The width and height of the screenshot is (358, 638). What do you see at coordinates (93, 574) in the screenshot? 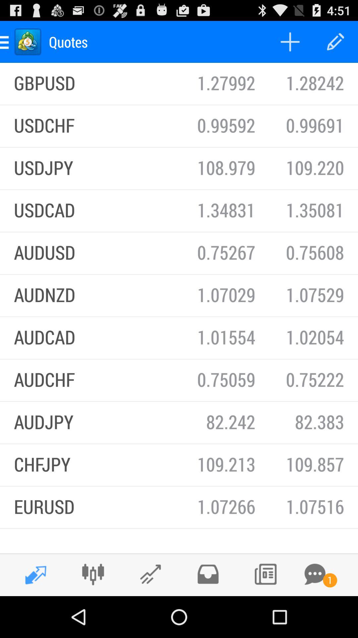
I see `connections` at bounding box center [93, 574].